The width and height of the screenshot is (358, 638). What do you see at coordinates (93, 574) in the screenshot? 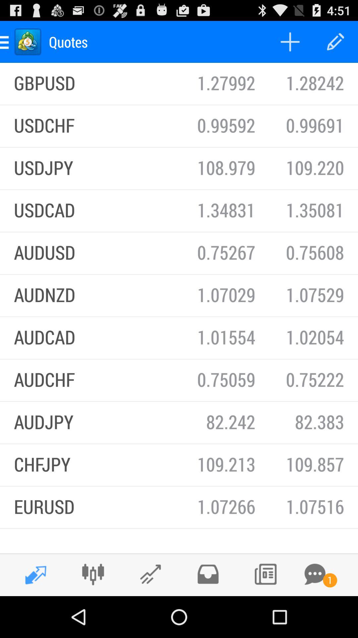
I see `connections` at bounding box center [93, 574].